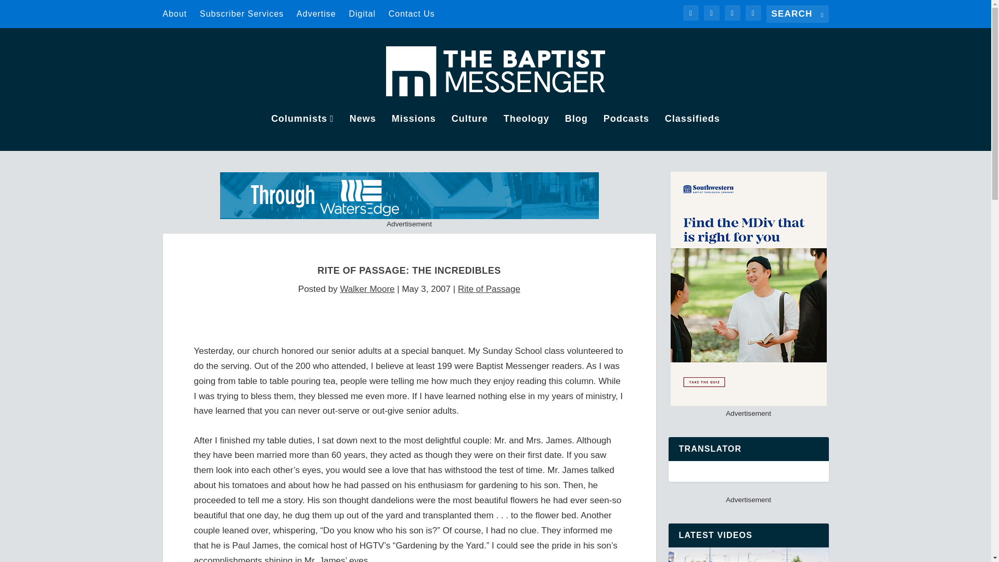 This screenshot has height=562, width=999. Describe the element at coordinates (411, 14) in the screenshot. I see `Contact Us` at that location.